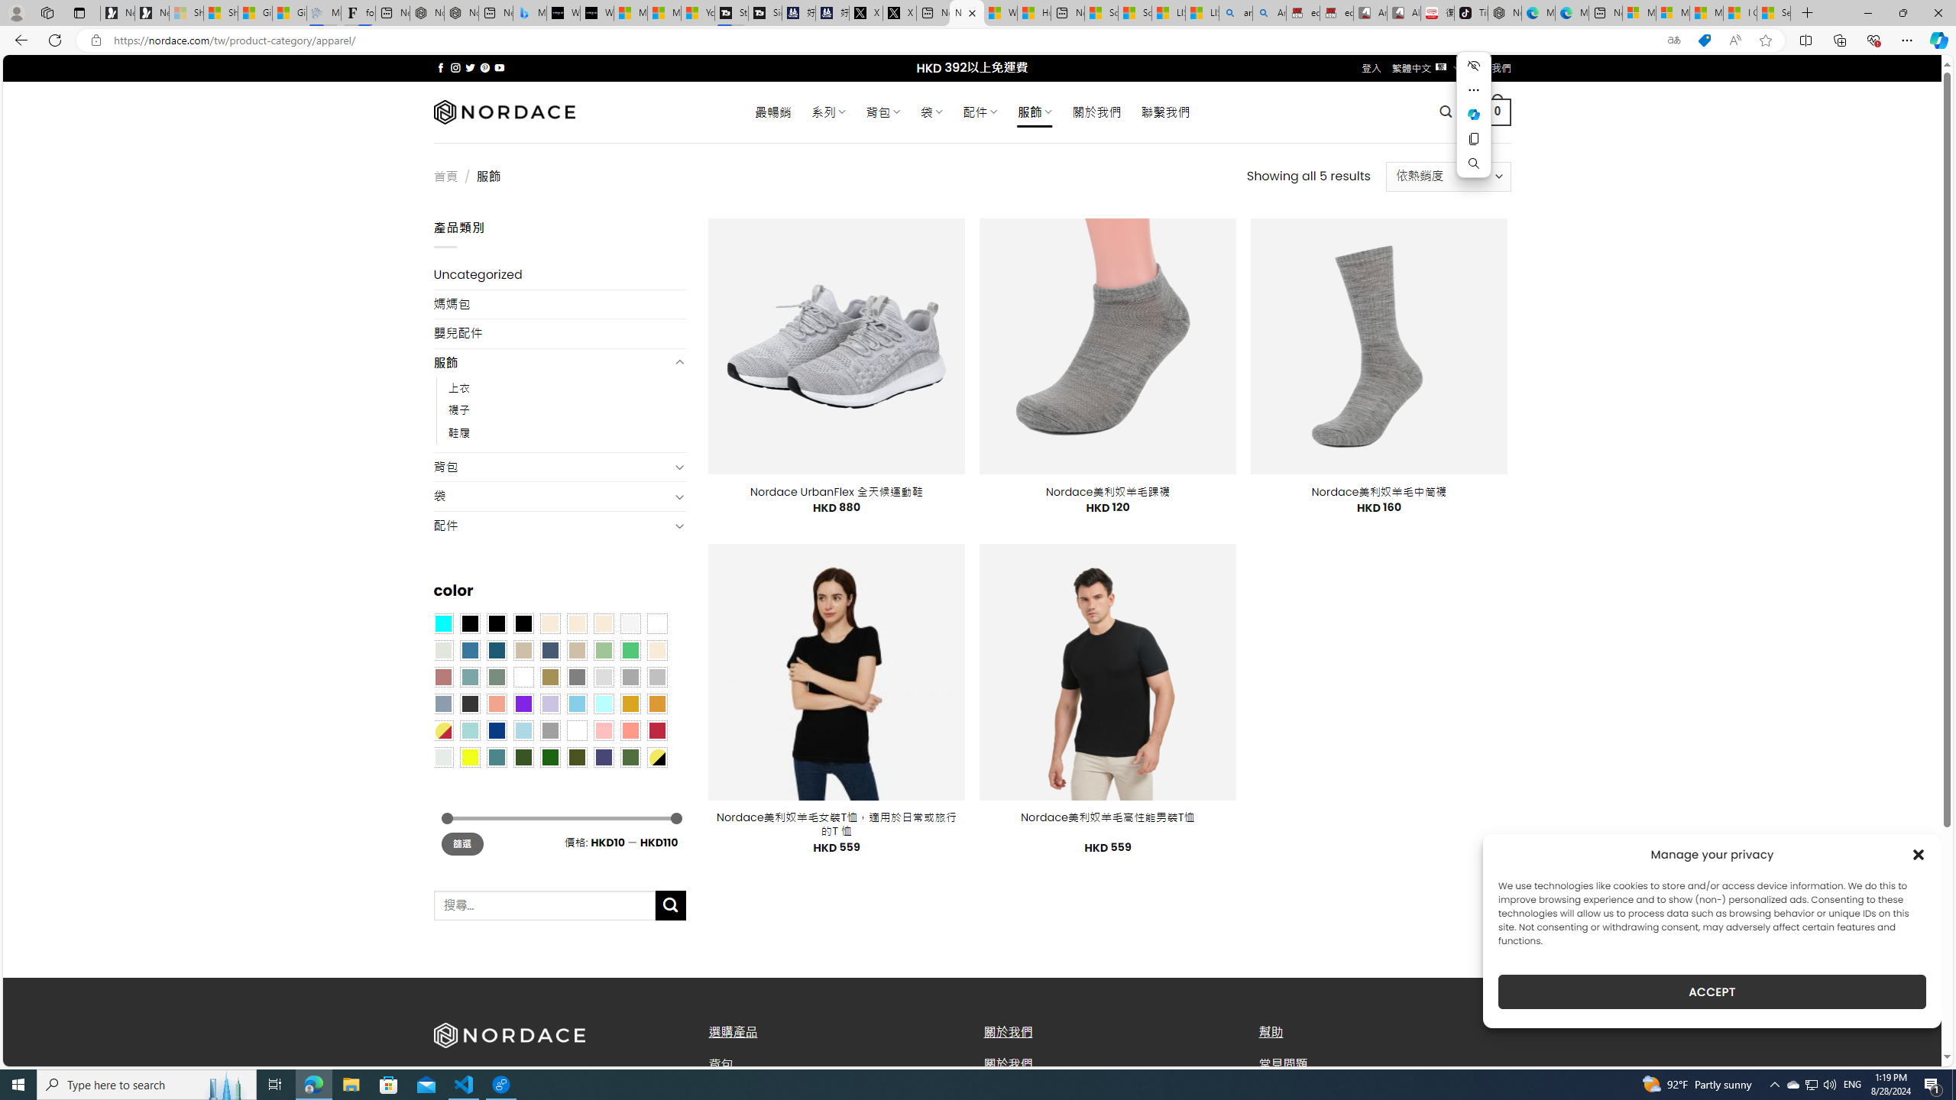 The height and width of the screenshot is (1100, 1956). I want to click on Newsletter Sign Up, so click(152, 13).